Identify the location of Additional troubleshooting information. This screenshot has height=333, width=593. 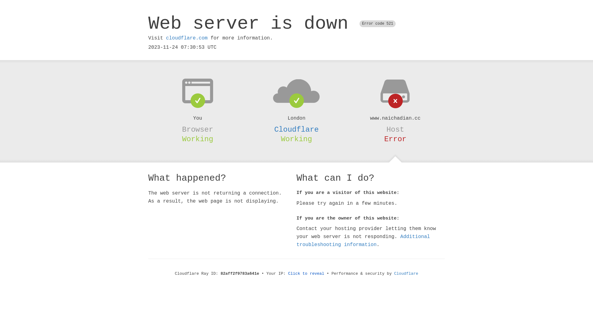
(363, 240).